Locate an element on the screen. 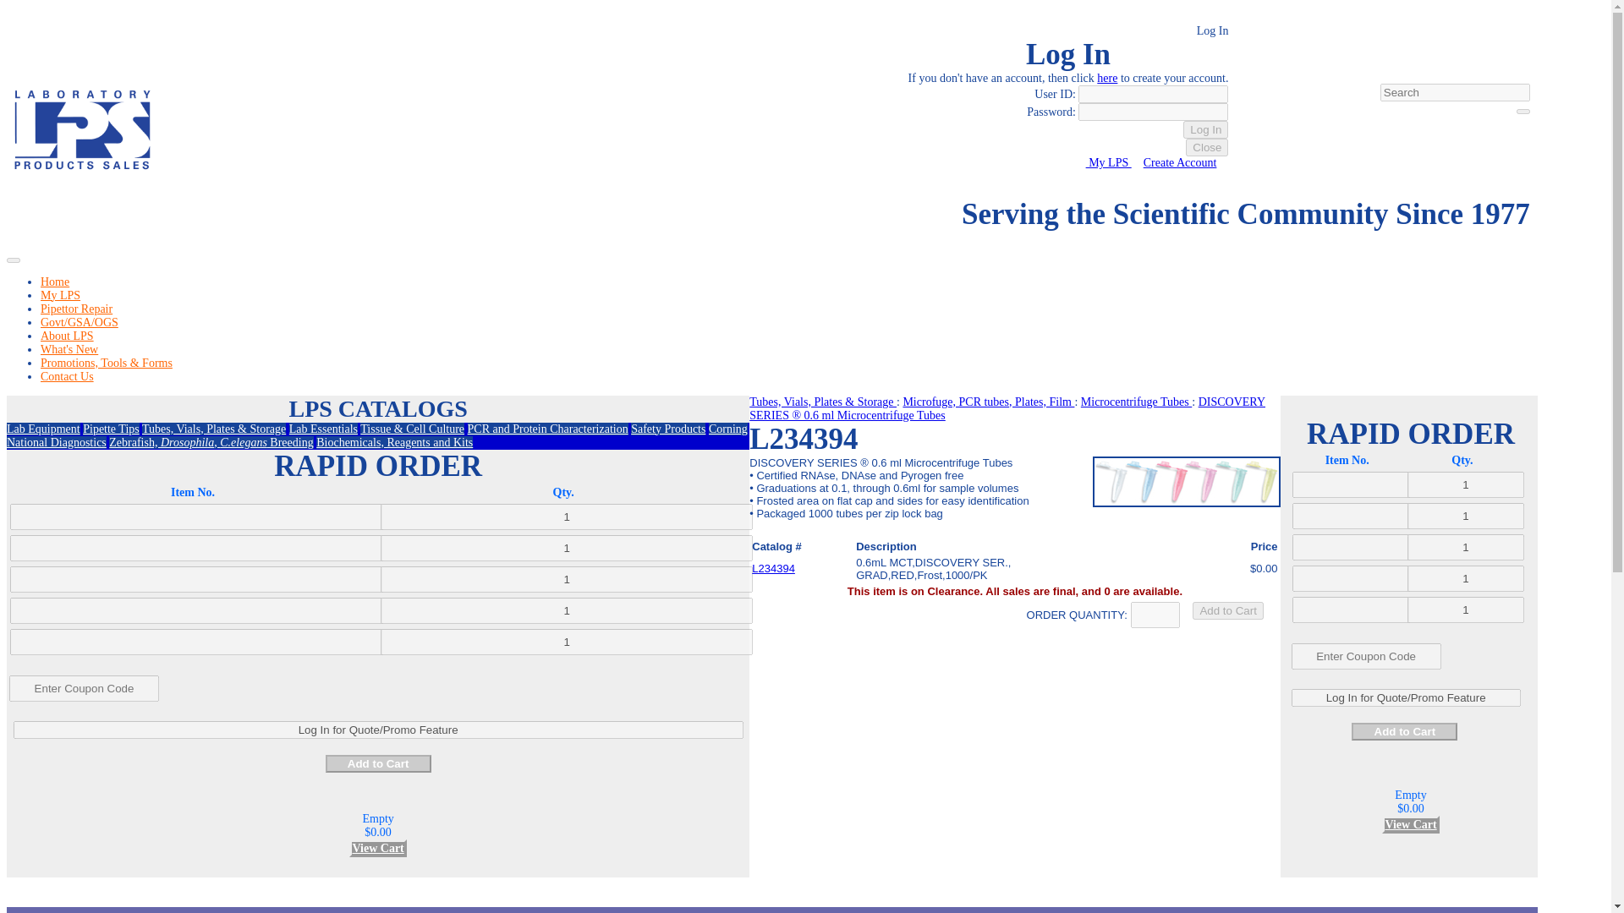 This screenshot has width=1624, height=913. My LPS is located at coordinates (60, 296).